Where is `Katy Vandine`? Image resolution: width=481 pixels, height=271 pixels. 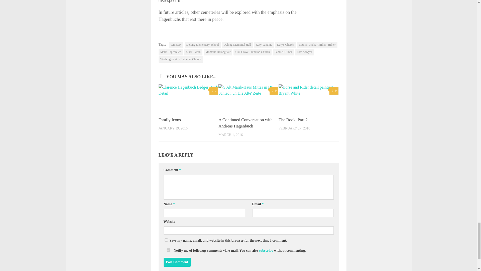 Katy Vandine is located at coordinates (264, 45).